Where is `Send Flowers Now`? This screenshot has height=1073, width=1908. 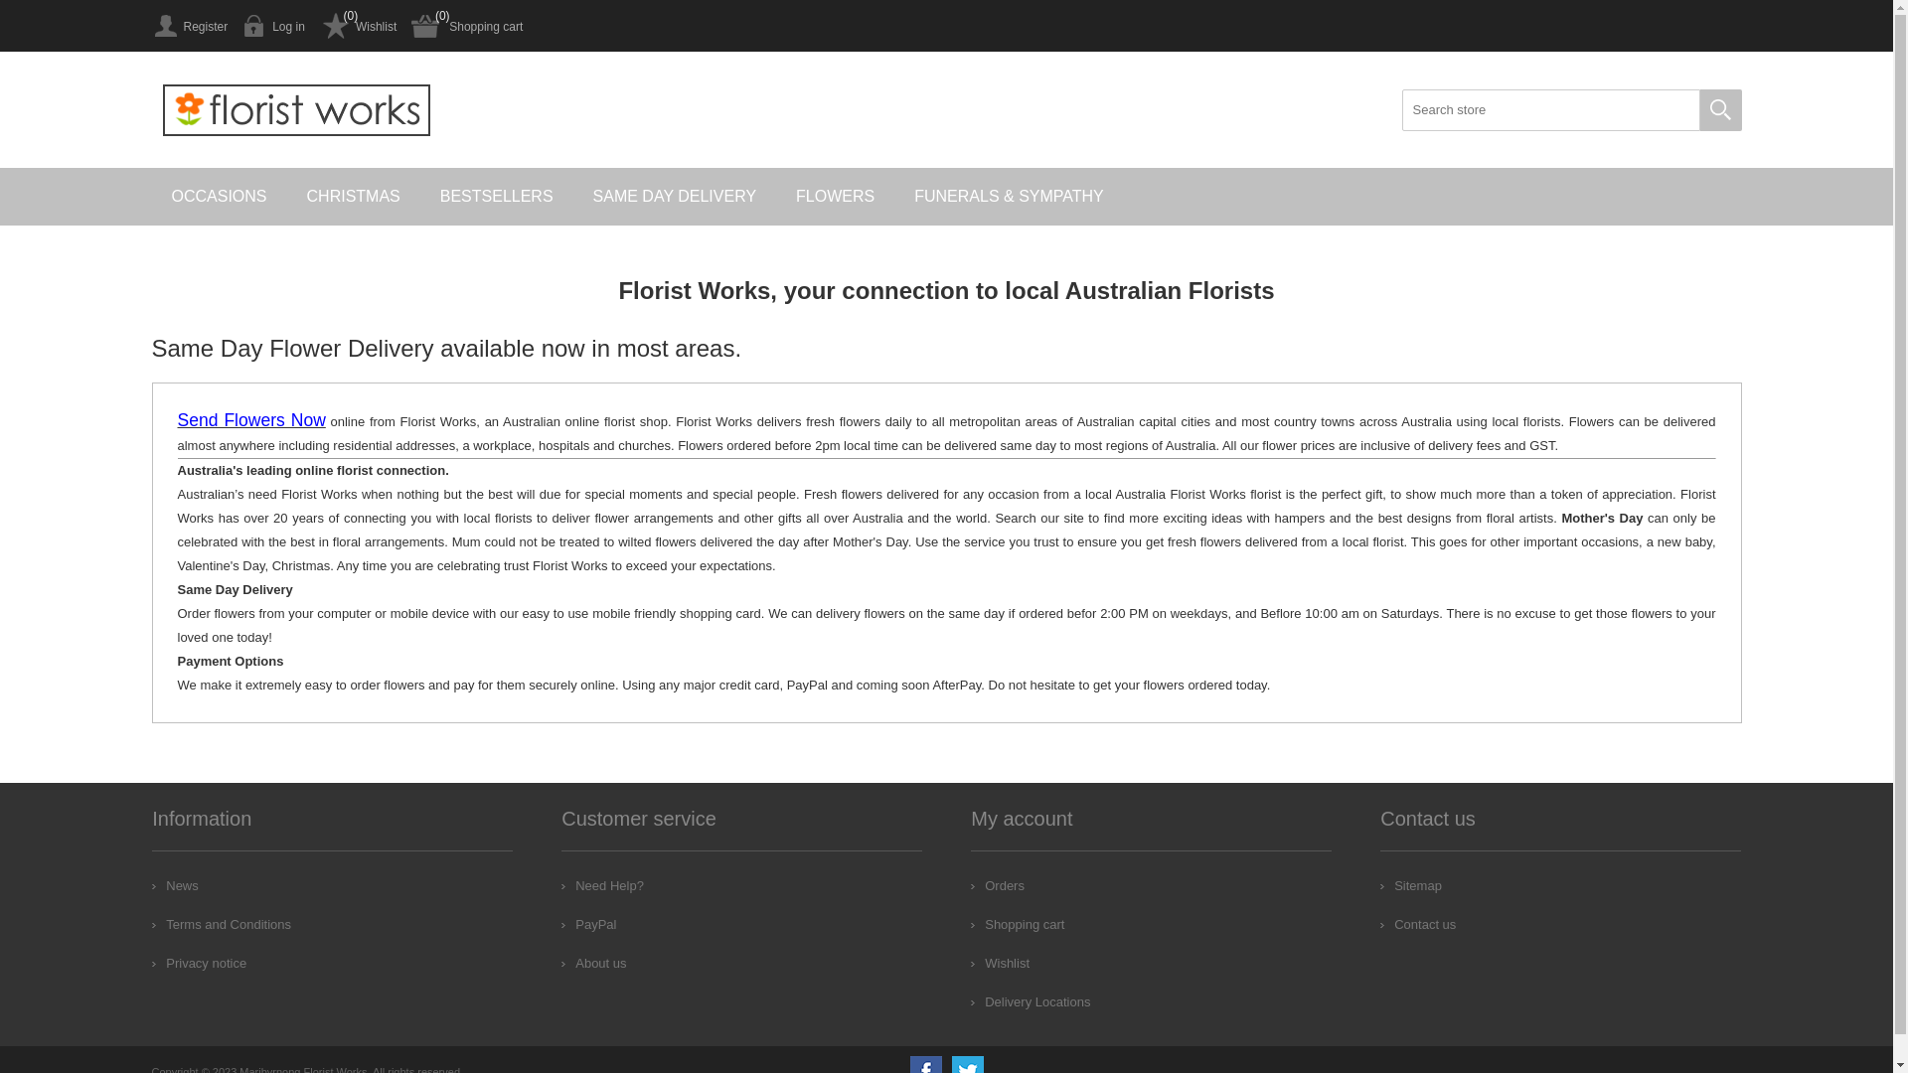 Send Flowers Now is located at coordinates (250, 421).